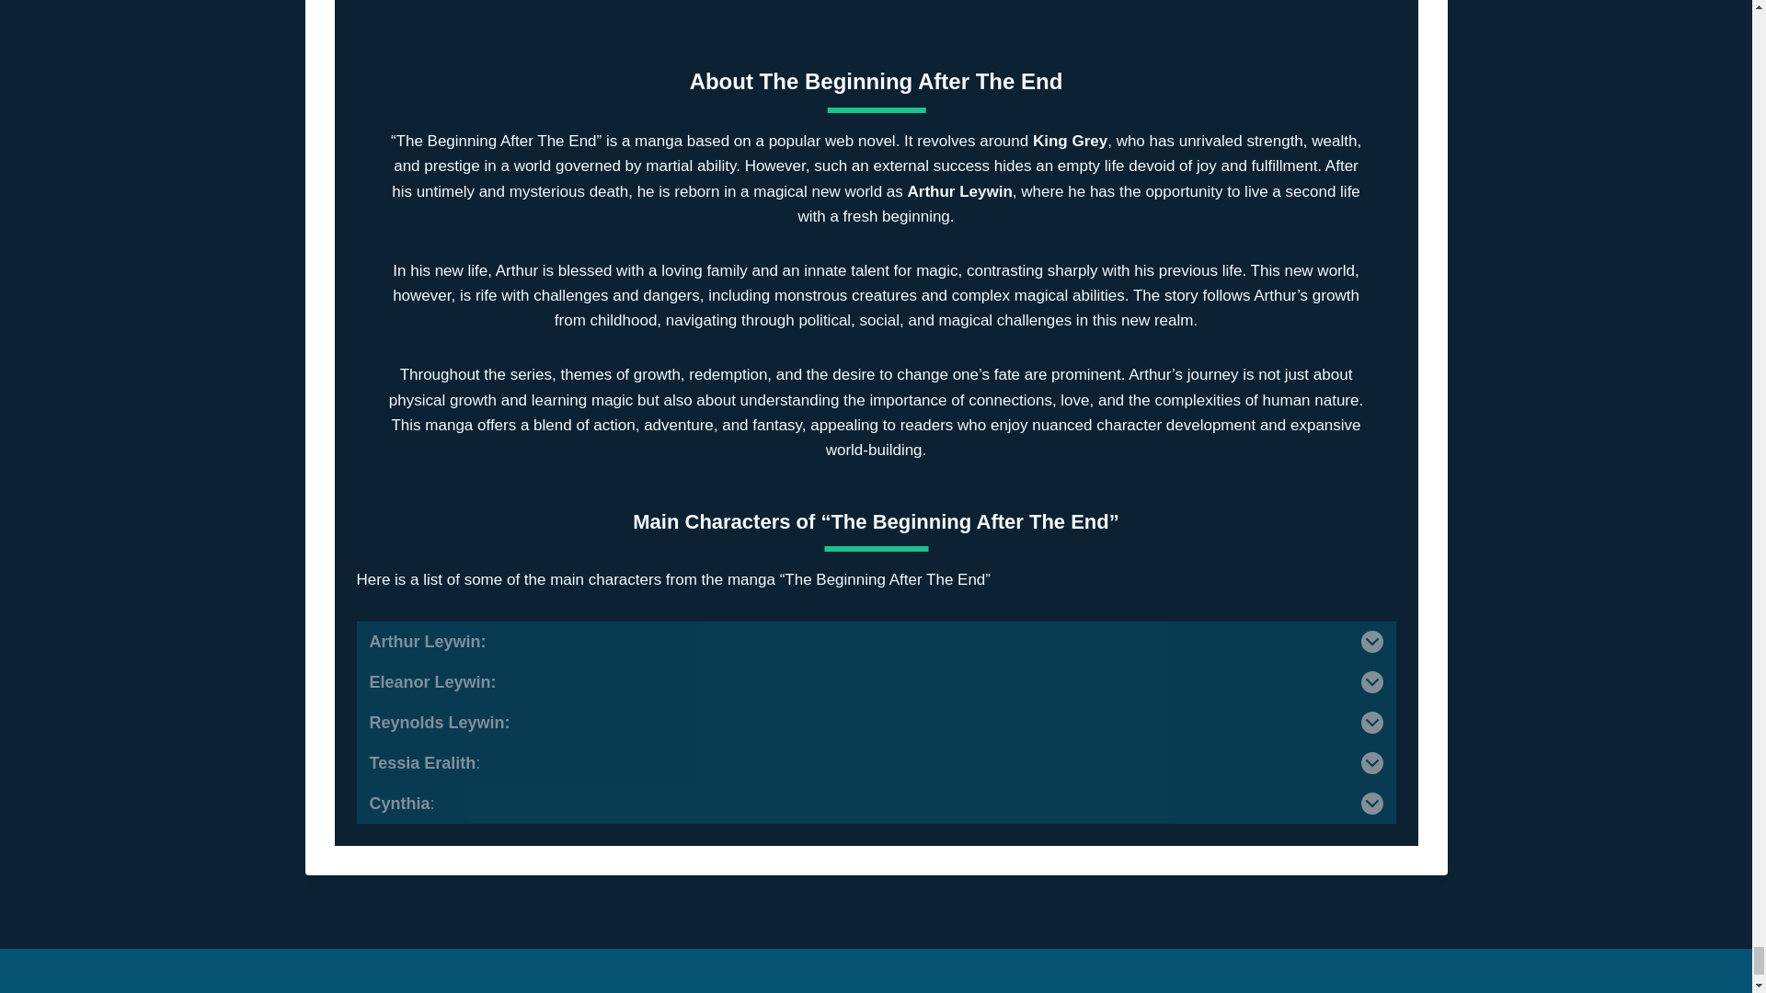 This screenshot has width=1766, height=993. I want to click on Tessia Eralith:, so click(876, 763).